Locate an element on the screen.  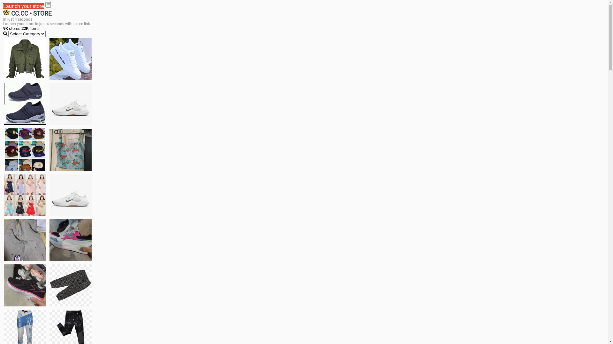
Dress/square nect top is located at coordinates (25, 195).